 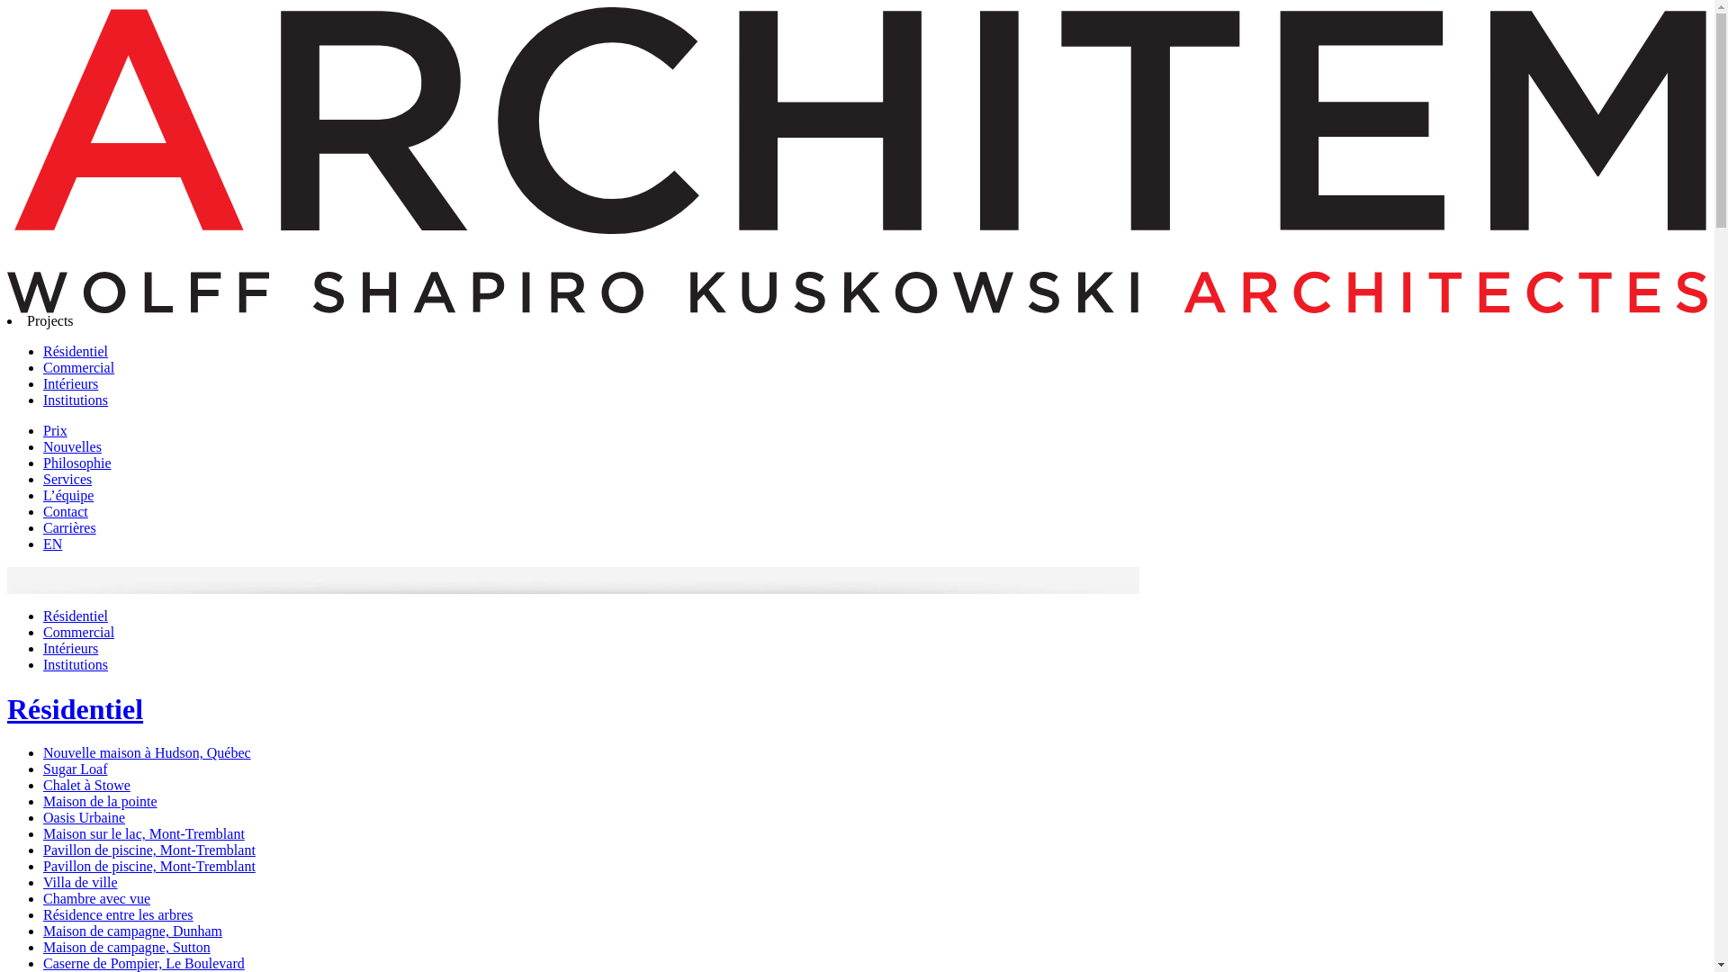 What do you see at coordinates (127, 947) in the screenshot?
I see `Maison de campagne, Sutton` at bounding box center [127, 947].